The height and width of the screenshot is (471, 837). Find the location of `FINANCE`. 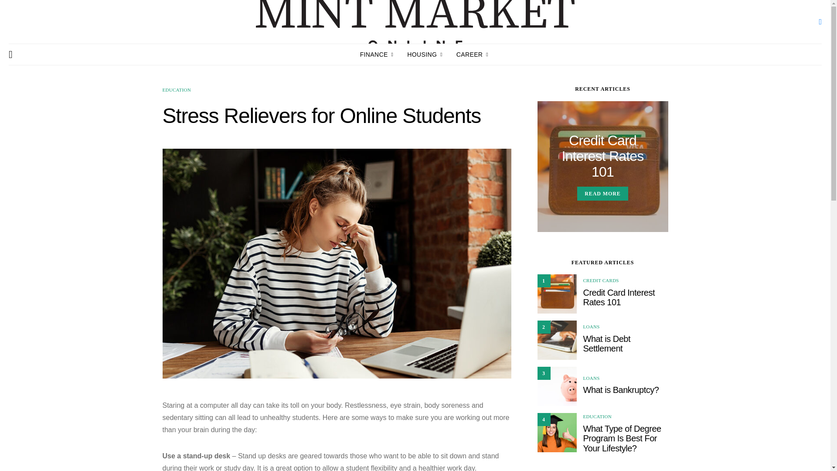

FINANCE is located at coordinates (377, 55).